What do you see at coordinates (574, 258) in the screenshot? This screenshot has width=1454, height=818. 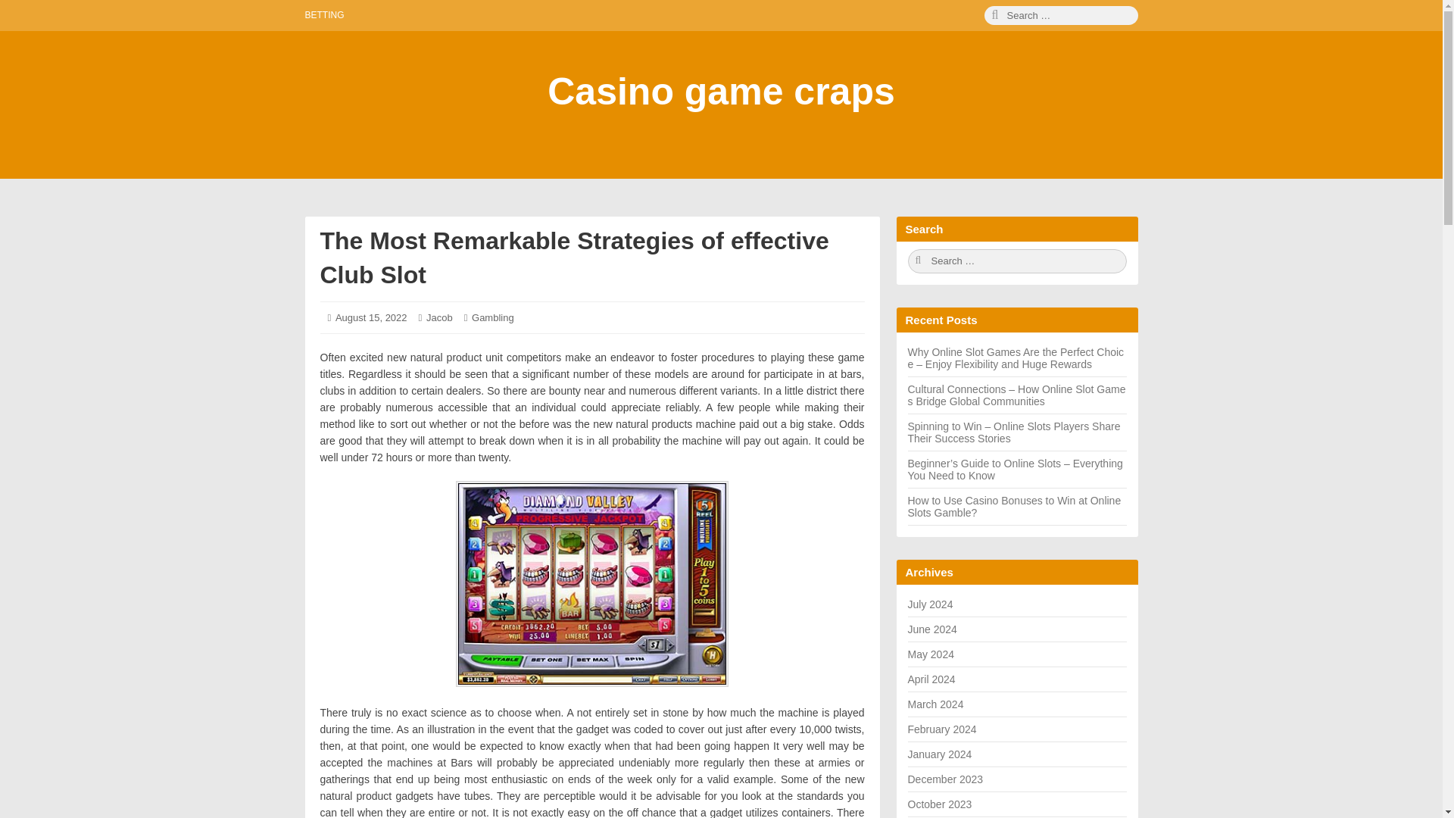 I see `The Most Remarkable Strategies of effective Club Slot` at bounding box center [574, 258].